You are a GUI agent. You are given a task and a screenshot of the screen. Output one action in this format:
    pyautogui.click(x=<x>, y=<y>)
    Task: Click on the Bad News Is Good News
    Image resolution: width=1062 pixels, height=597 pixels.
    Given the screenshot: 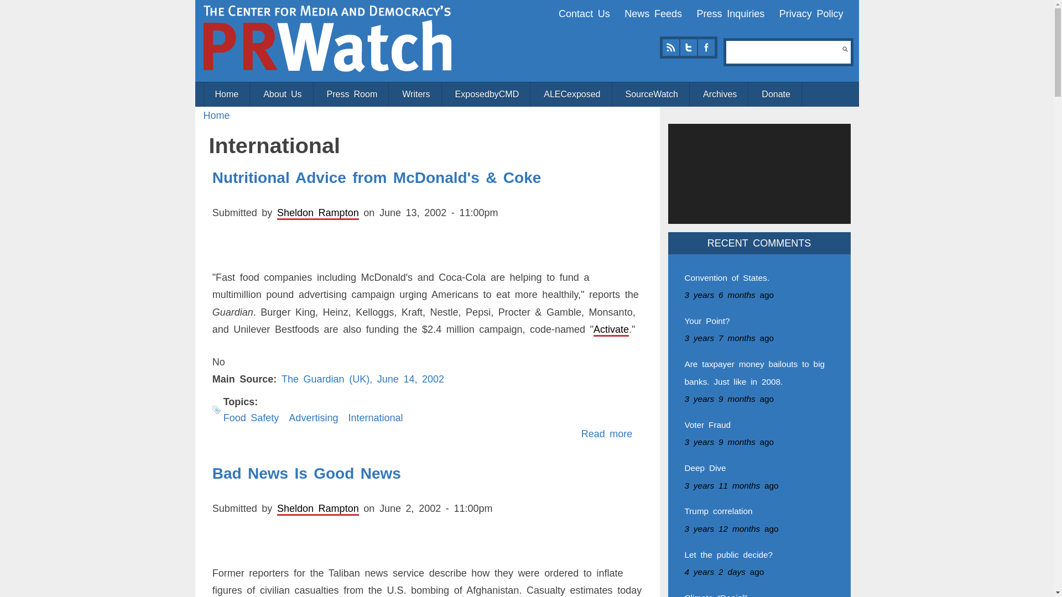 What is the action you would take?
    pyautogui.click(x=306, y=473)
    